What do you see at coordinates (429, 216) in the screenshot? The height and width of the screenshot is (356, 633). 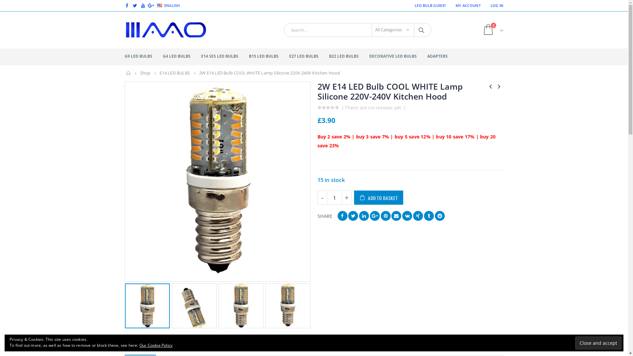 I see `Tumblr` at bounding box center [429, 216].